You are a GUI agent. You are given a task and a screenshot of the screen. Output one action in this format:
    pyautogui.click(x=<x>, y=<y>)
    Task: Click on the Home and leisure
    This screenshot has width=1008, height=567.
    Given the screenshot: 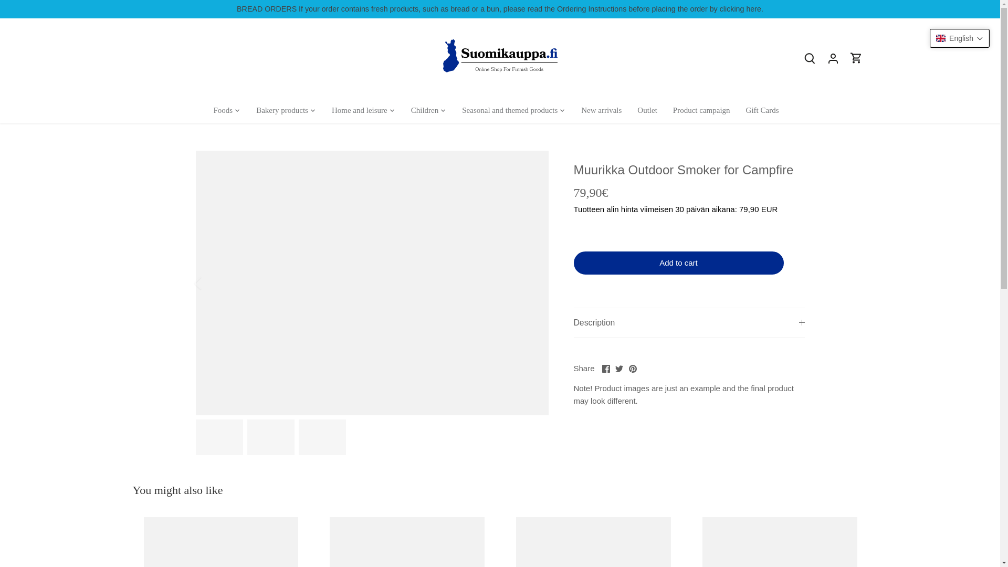 What is the action you would take?
    pyautogui.click(x=359, y=110)
    